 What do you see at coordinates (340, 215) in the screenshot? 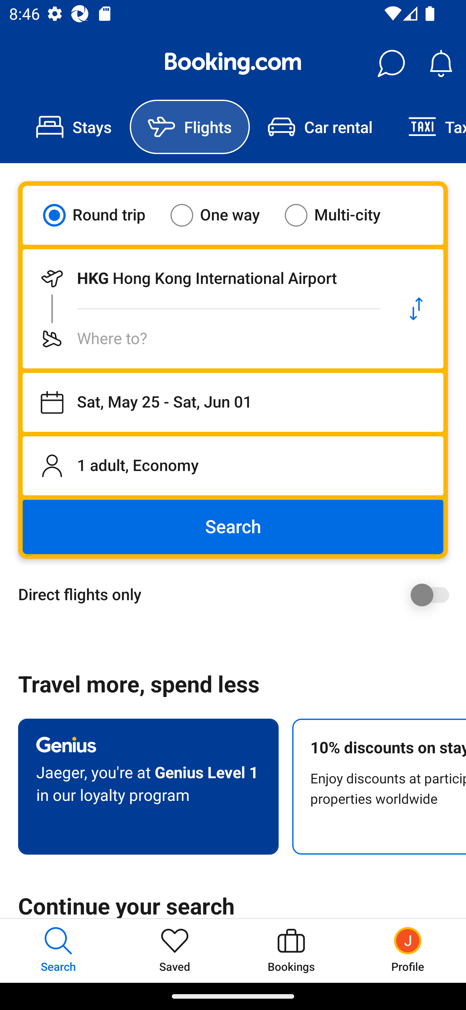
I see `Multi-city` at bounding box center [340, 215].